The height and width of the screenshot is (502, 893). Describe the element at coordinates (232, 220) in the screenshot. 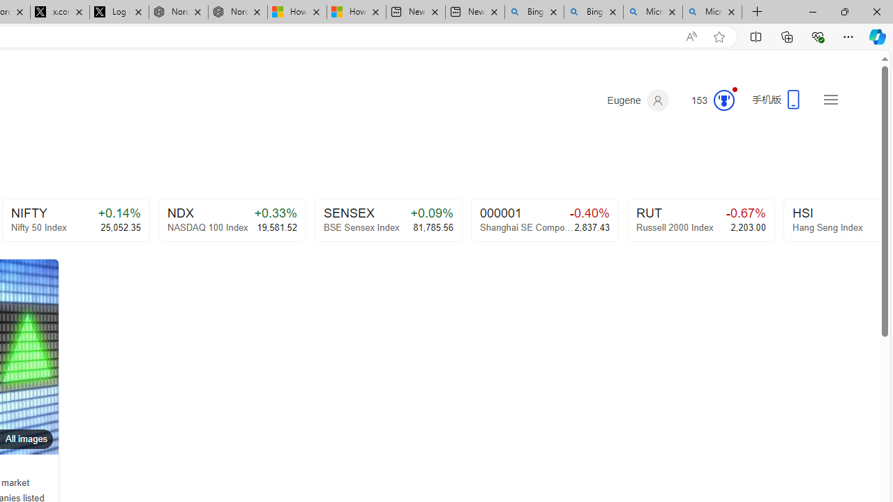

I see `NDX +0.33% NASDAQ 100 Index 19,581.52` at that location.